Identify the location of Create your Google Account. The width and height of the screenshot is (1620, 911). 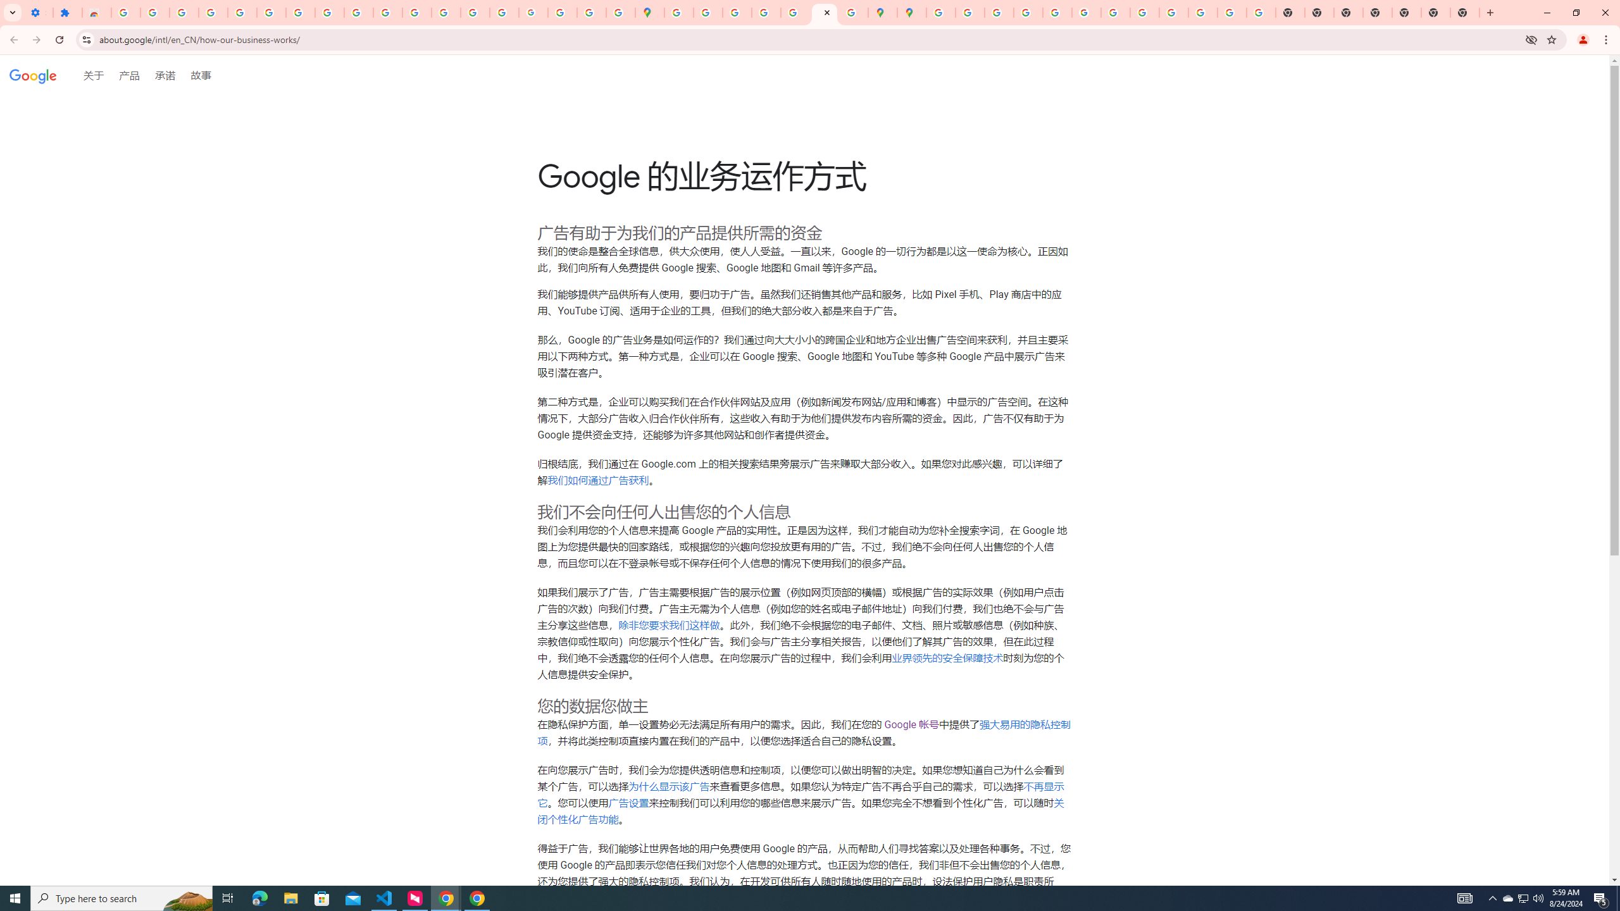
(738, 13).